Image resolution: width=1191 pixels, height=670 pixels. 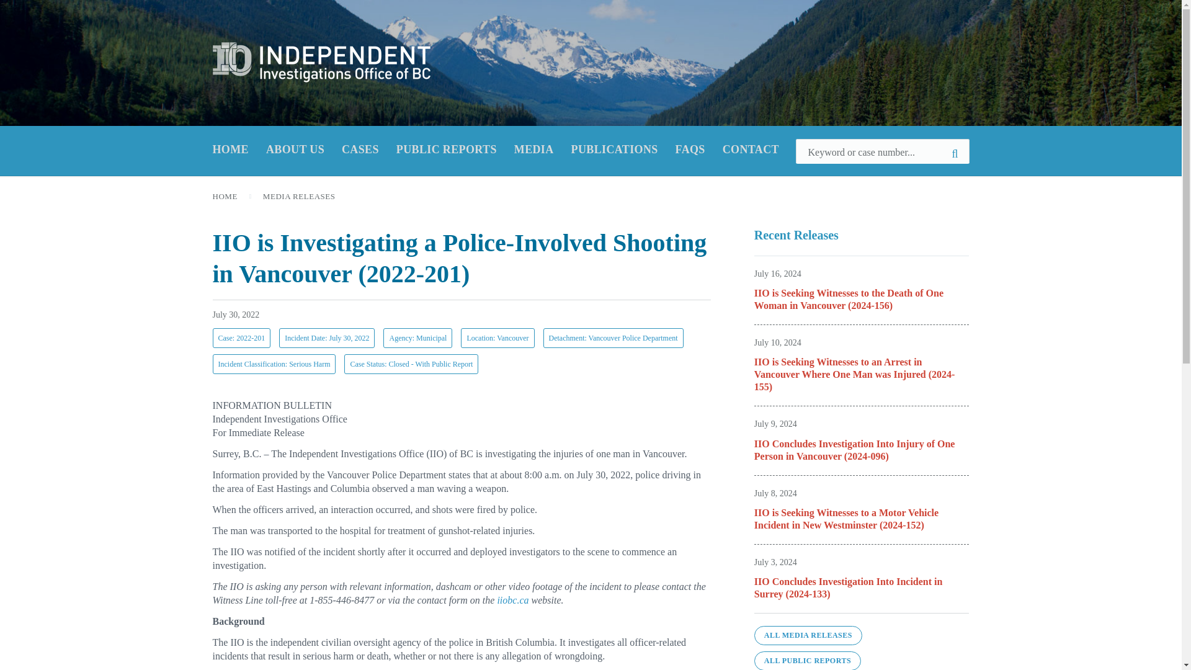 What do you see at coordinates (447, 150) in the screenshot?
I see `PUBLIC REPORTS` at bounding box center [447, 150].